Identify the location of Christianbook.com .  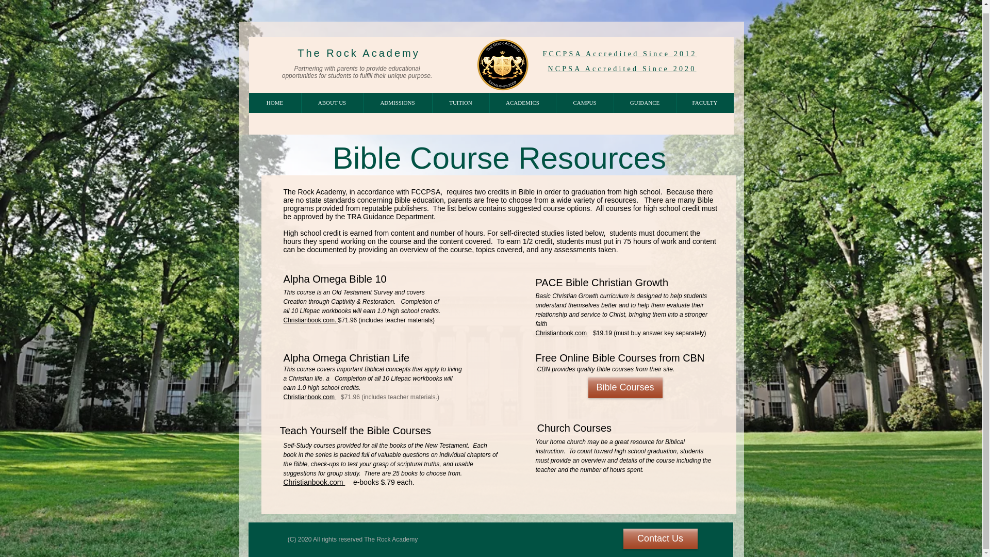
(309, 396).